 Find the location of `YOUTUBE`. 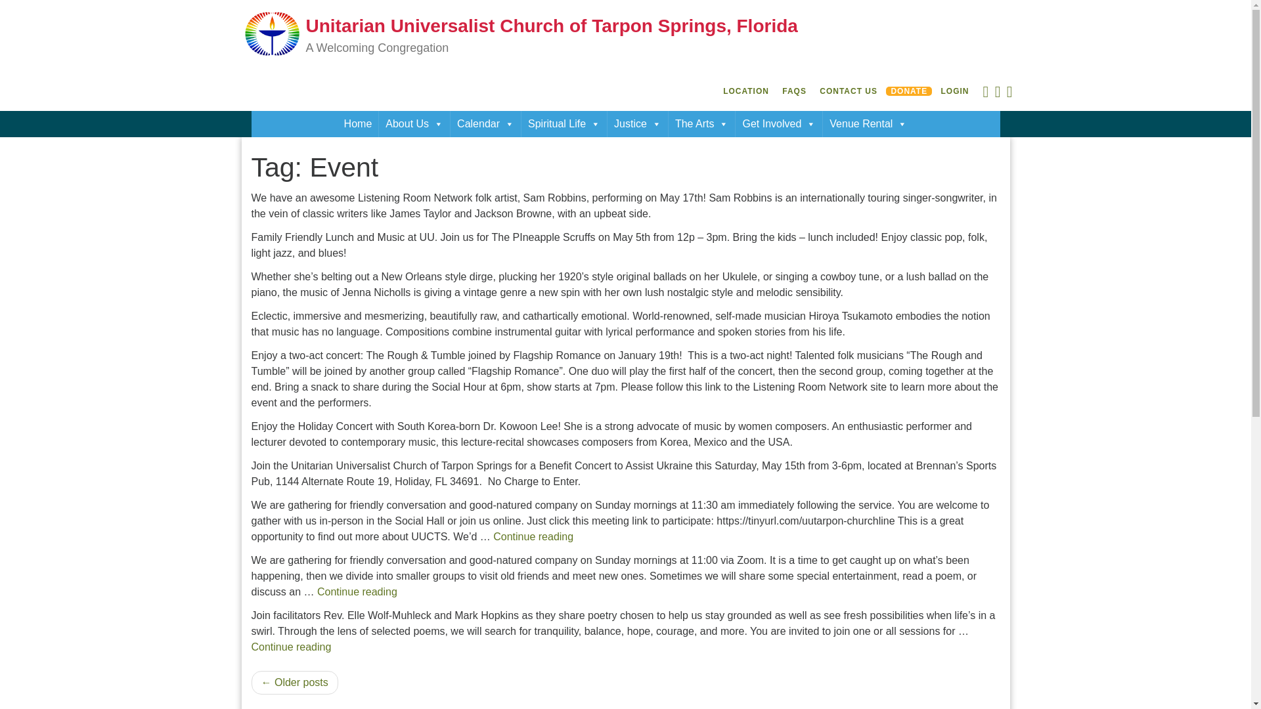

YOUTUBE is located at coordinates (997, 95).